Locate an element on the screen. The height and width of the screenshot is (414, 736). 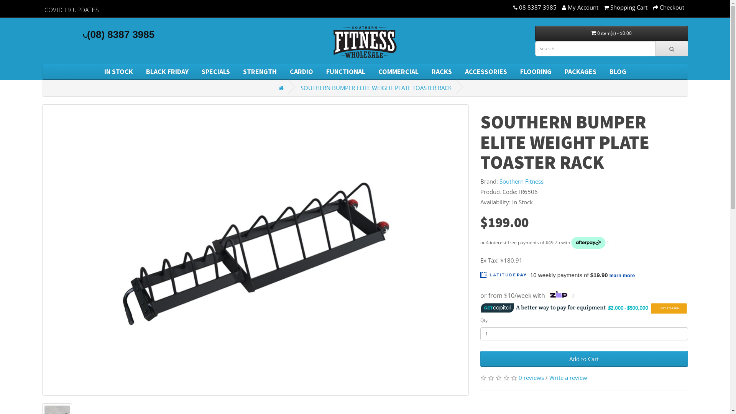
Southern Bumper Elite Weight Plate Toaster Rack is located at coordinates (255, 250).